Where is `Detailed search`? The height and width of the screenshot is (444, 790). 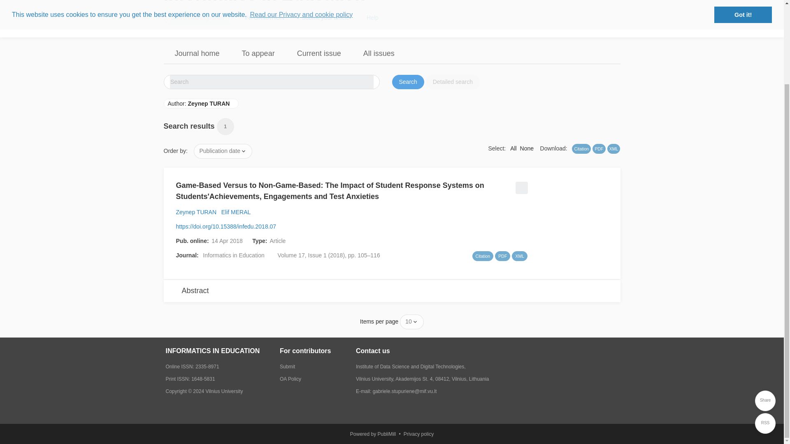
Detailed search is located at coordinates (453, 82).